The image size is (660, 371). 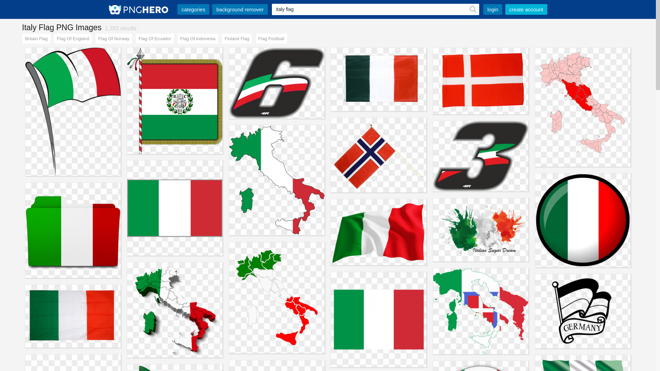 What do you see at coordinates (272, 39) in the screenshot?
I see `Flag Football` at bounding box center [272, 39].